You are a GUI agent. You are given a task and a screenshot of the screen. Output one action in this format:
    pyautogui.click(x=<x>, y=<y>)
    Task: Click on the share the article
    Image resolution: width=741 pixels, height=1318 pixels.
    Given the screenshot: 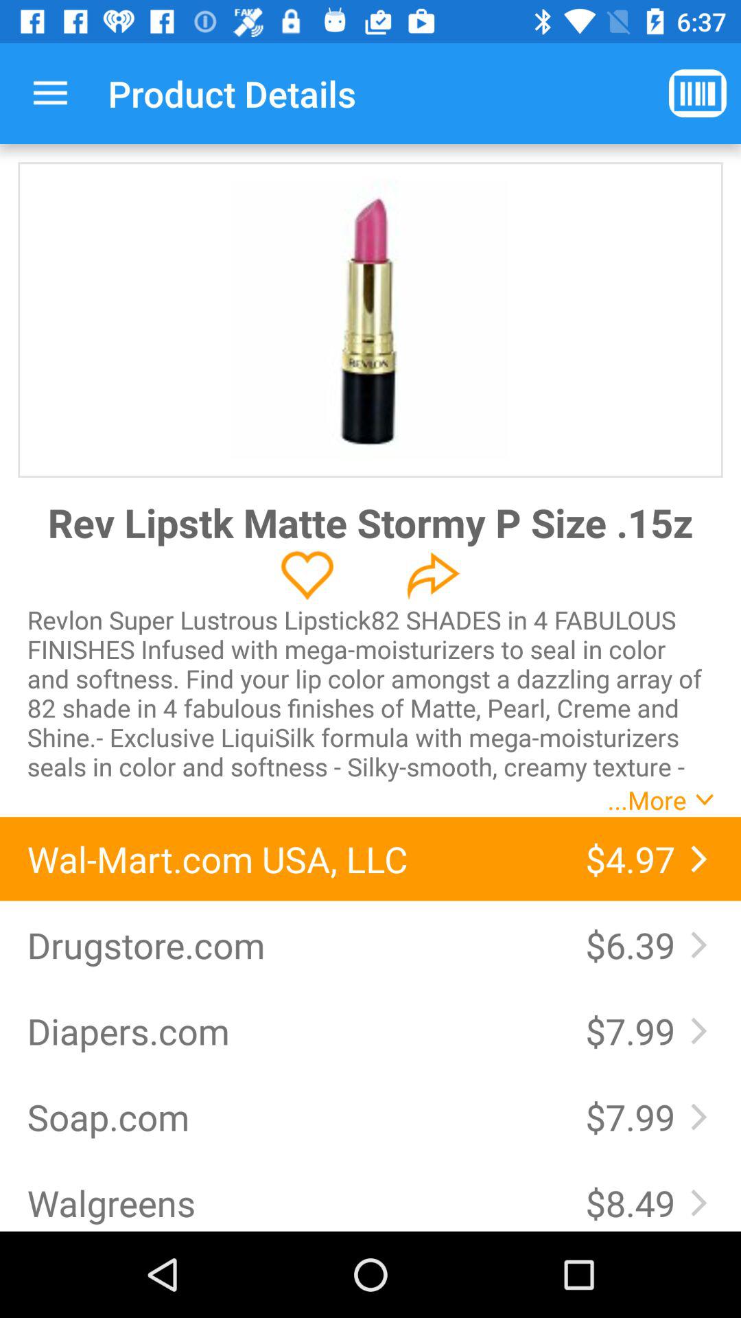 What is the action you would take?
    pyautogui.click(x=434, y=575)
    